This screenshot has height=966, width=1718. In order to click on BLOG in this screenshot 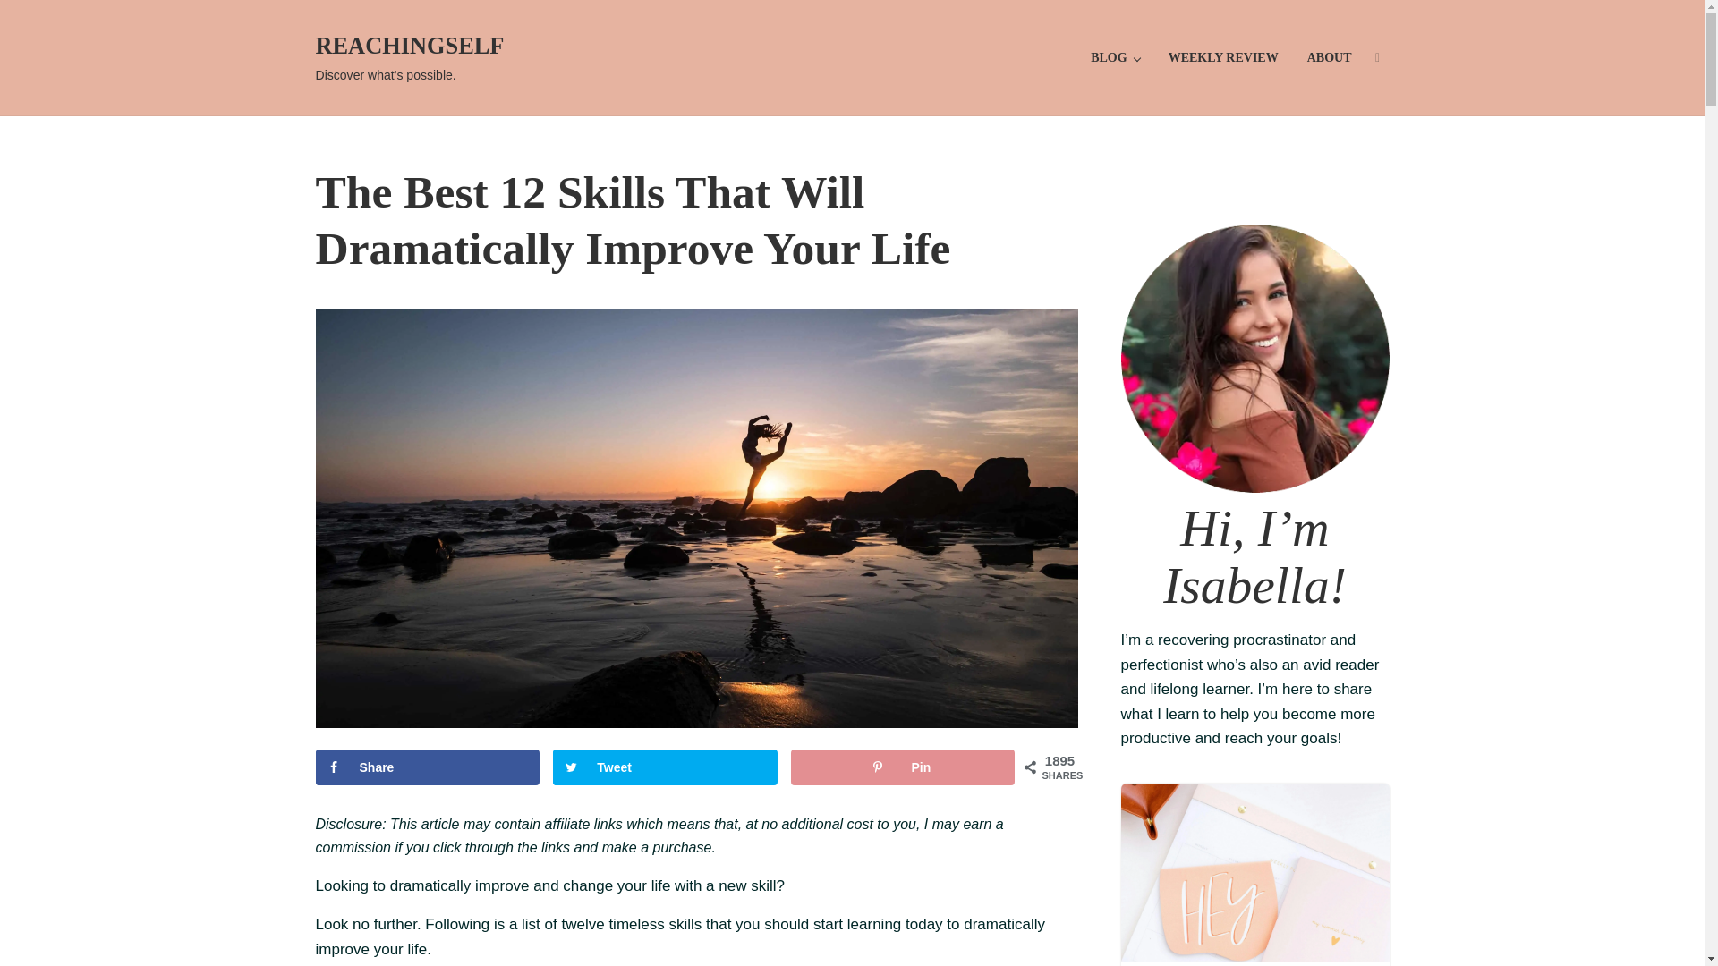, I will do `click(1115, 57)`.